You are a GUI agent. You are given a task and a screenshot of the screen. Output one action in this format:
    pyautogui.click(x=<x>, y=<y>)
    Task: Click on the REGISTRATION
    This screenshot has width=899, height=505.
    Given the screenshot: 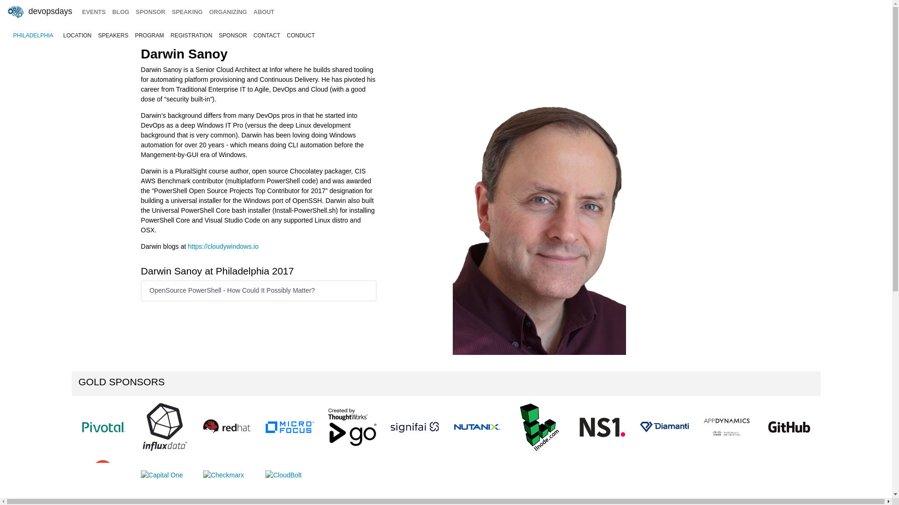 What is the action you would take?
    pyautogui.click(x=191, y=36)
    